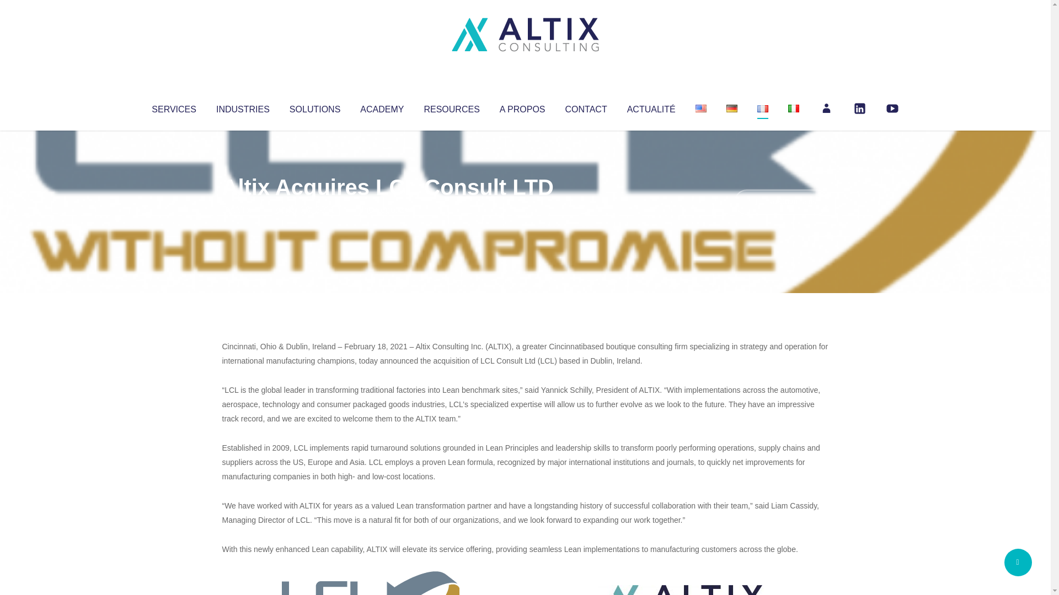  Describe the element at coordinates (314, 107) in the screenshot. I see `SOLUTIONS` at that location.